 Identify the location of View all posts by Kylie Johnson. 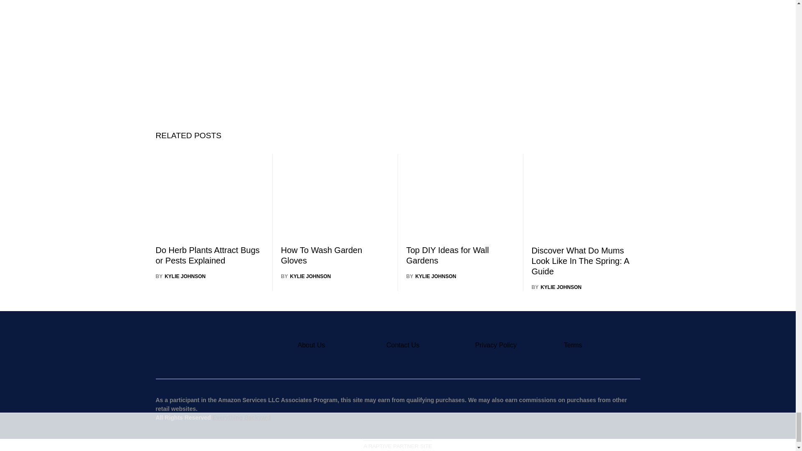
(431, 276).